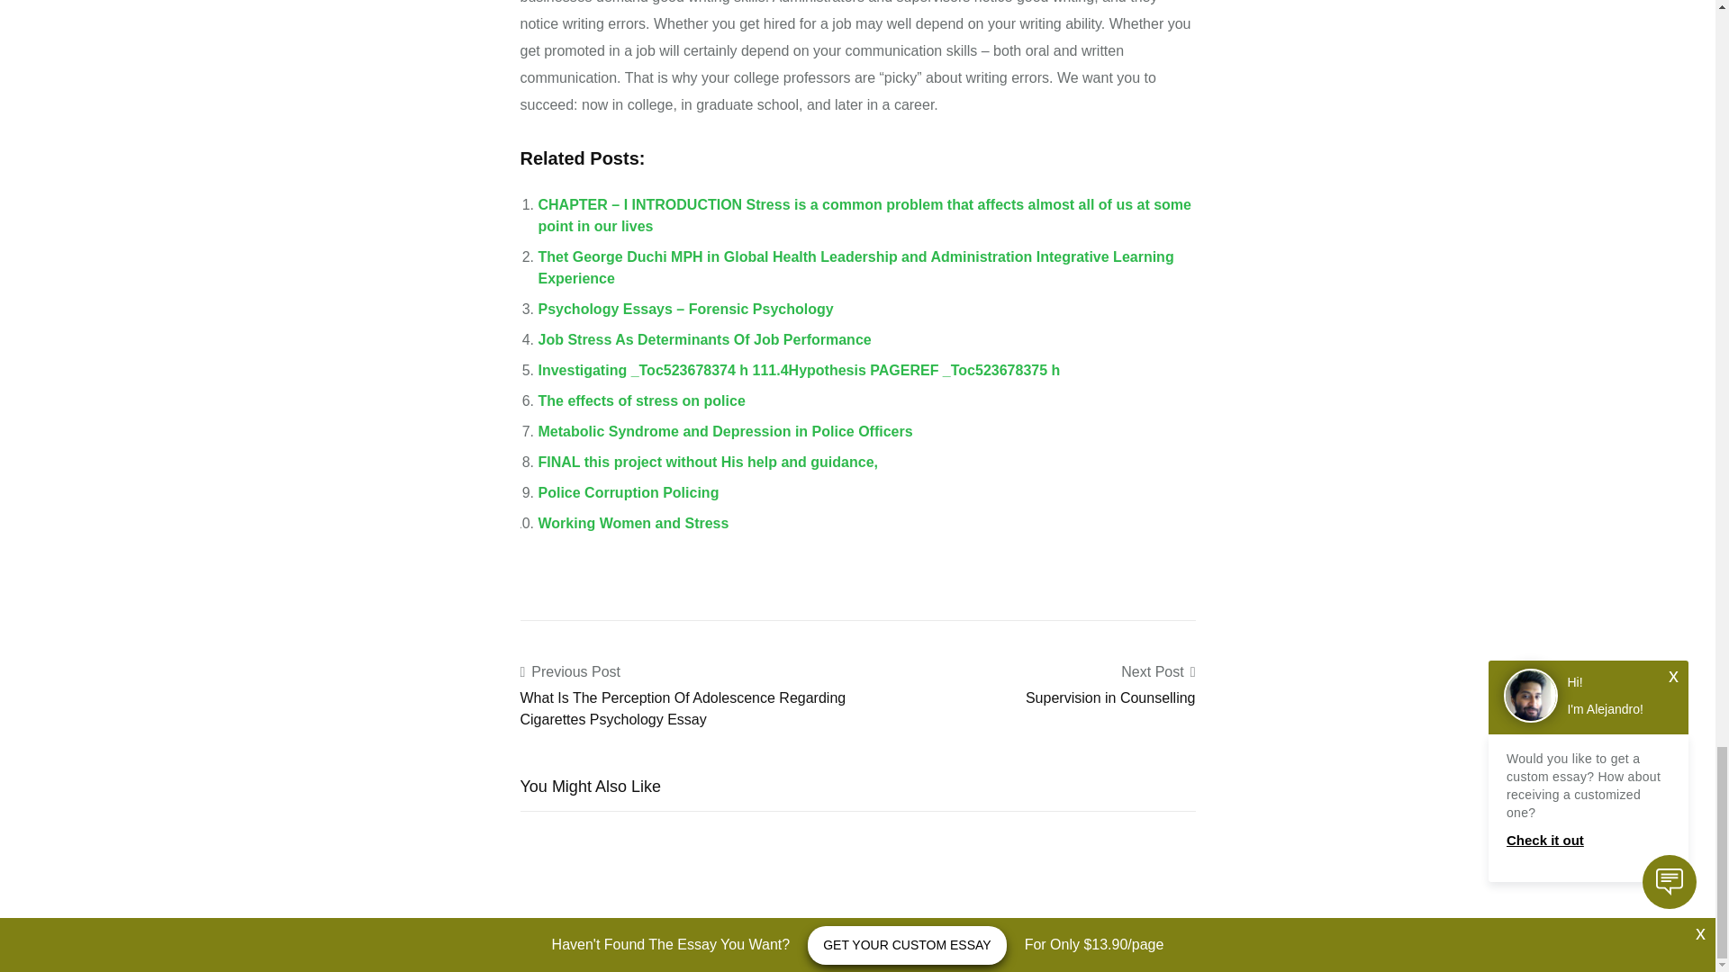 This screenshot has height=972, width=1729. What do you see at coordinates (641, 400) in the screenshot?
I see `The effects of stress on police` at bounding box center [641, 400].